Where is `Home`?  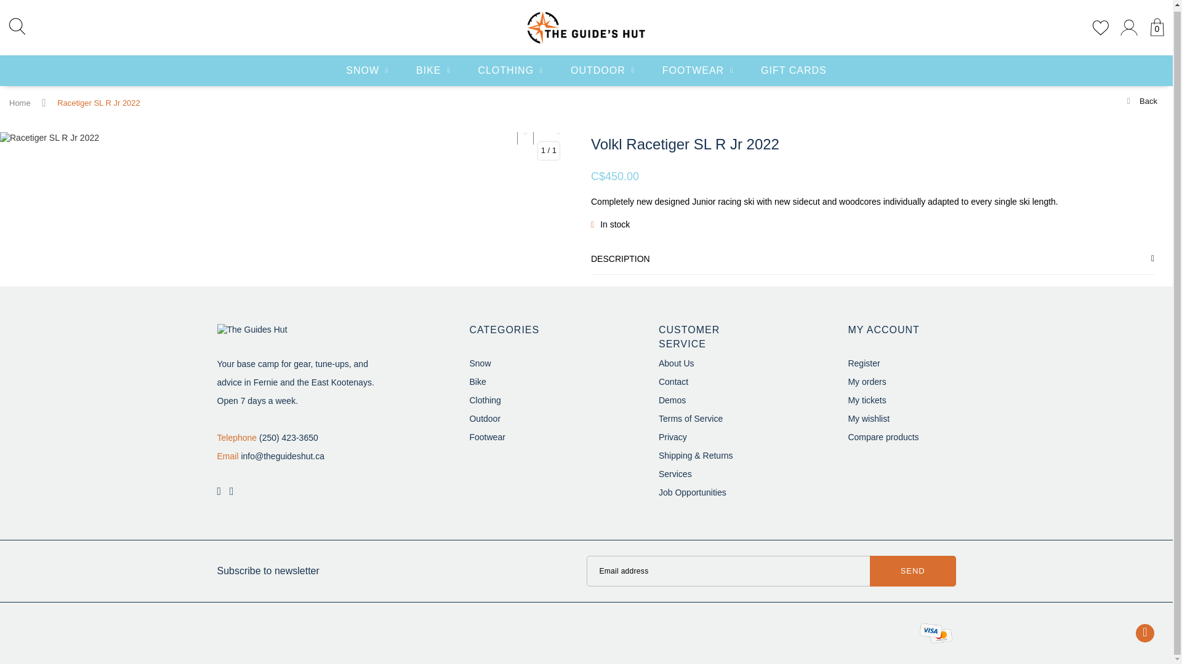
Home is located at coordinates (20, 103).